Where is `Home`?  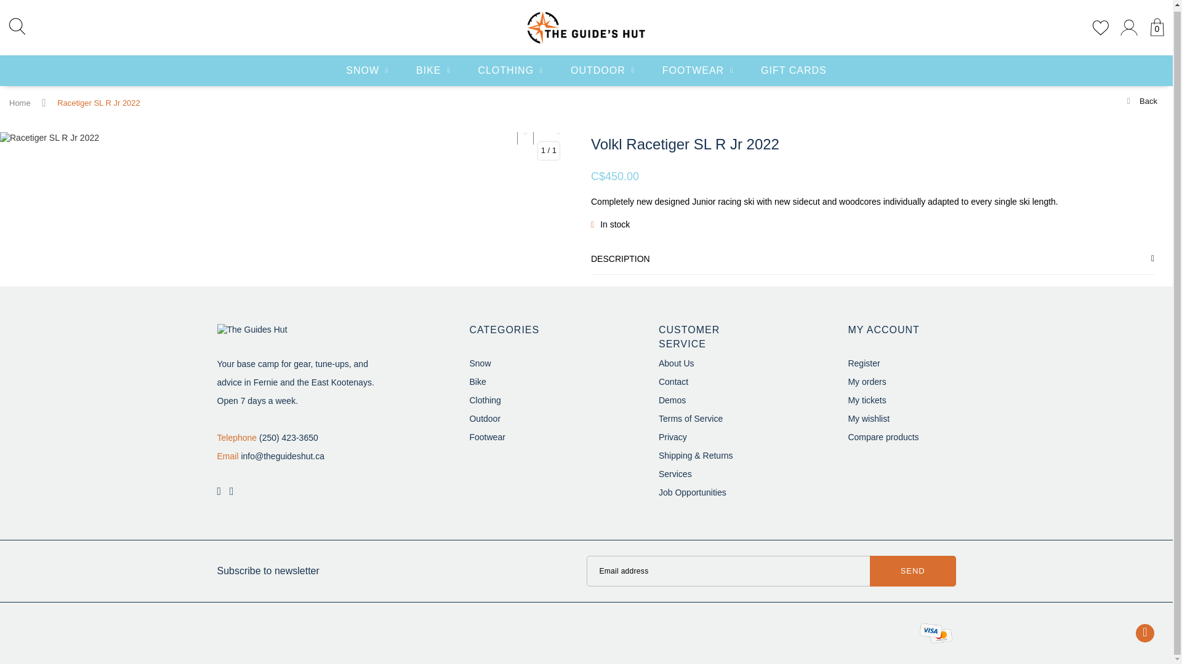
Home is located at coordinates (20, 103).